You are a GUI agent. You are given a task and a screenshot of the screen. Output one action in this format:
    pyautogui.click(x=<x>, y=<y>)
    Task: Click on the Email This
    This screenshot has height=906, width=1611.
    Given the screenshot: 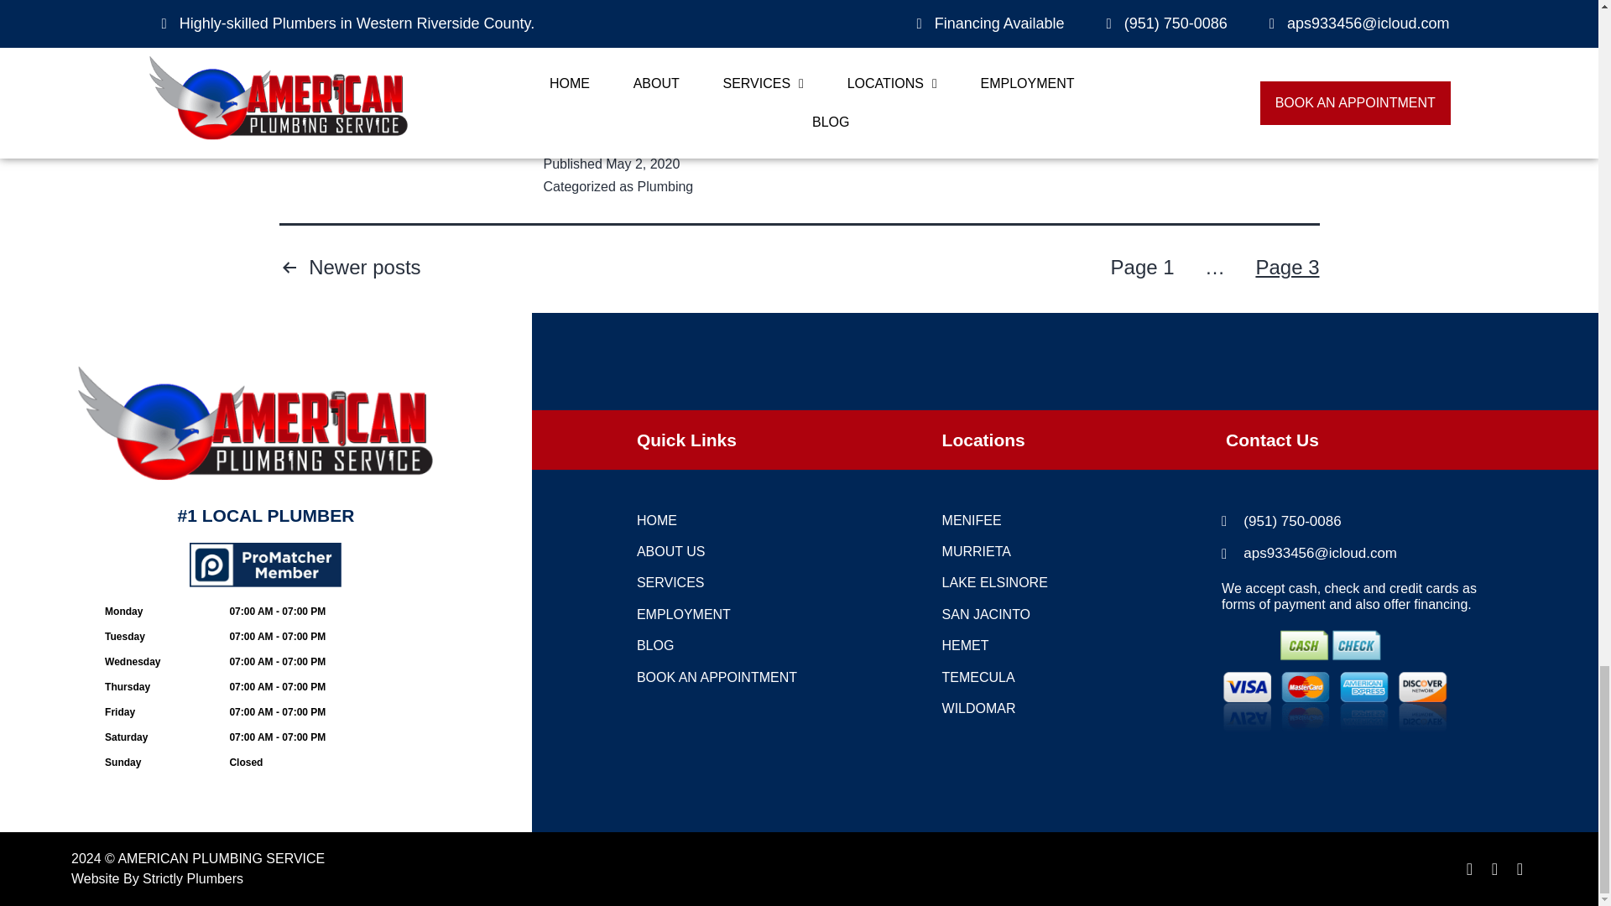 What is the action you would take?
    pyautogui.click(x=805, y=98)
    